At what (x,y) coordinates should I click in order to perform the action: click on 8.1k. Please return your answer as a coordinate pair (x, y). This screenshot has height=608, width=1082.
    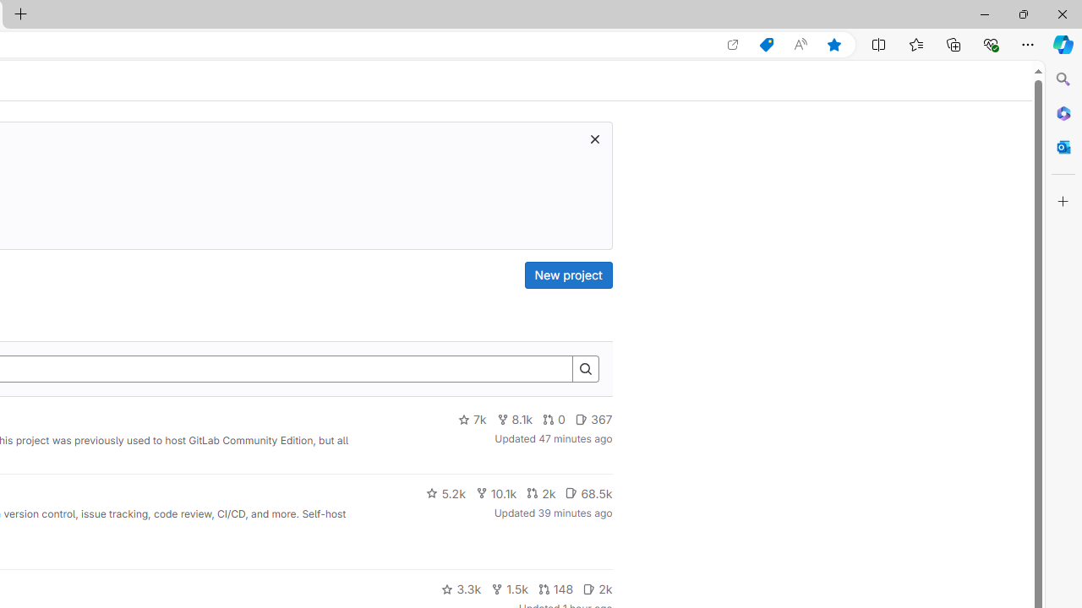
    Looking at the image, I should click on (515, 420).